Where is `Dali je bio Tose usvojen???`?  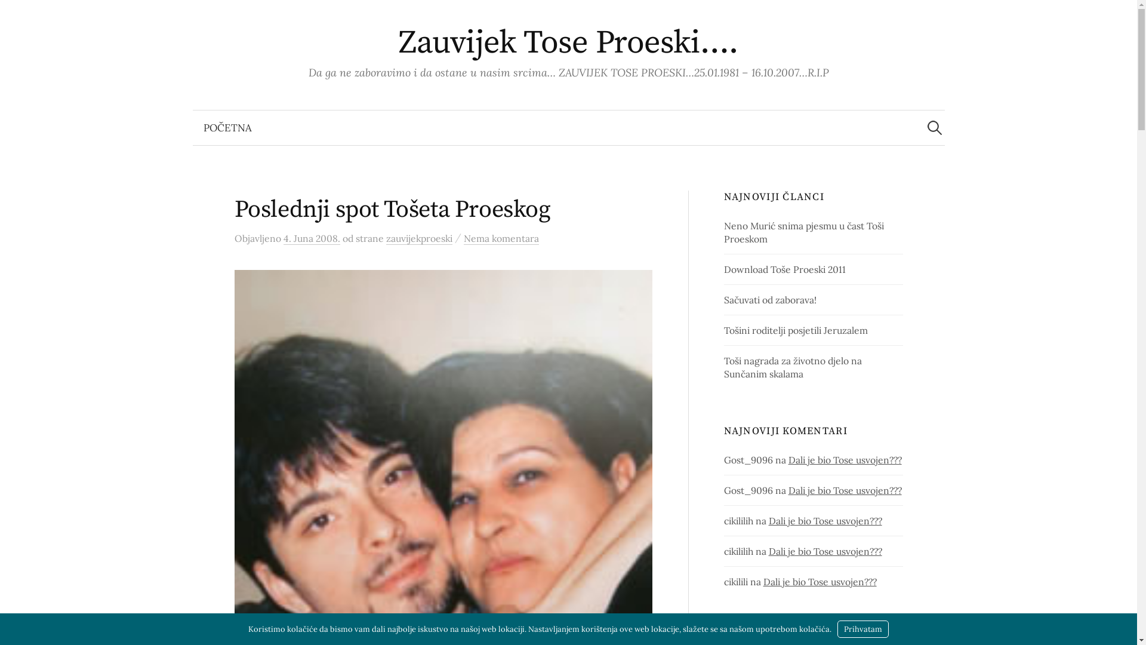
Dali je bio Tose usvojen??? is located at coordinates (825, 551).